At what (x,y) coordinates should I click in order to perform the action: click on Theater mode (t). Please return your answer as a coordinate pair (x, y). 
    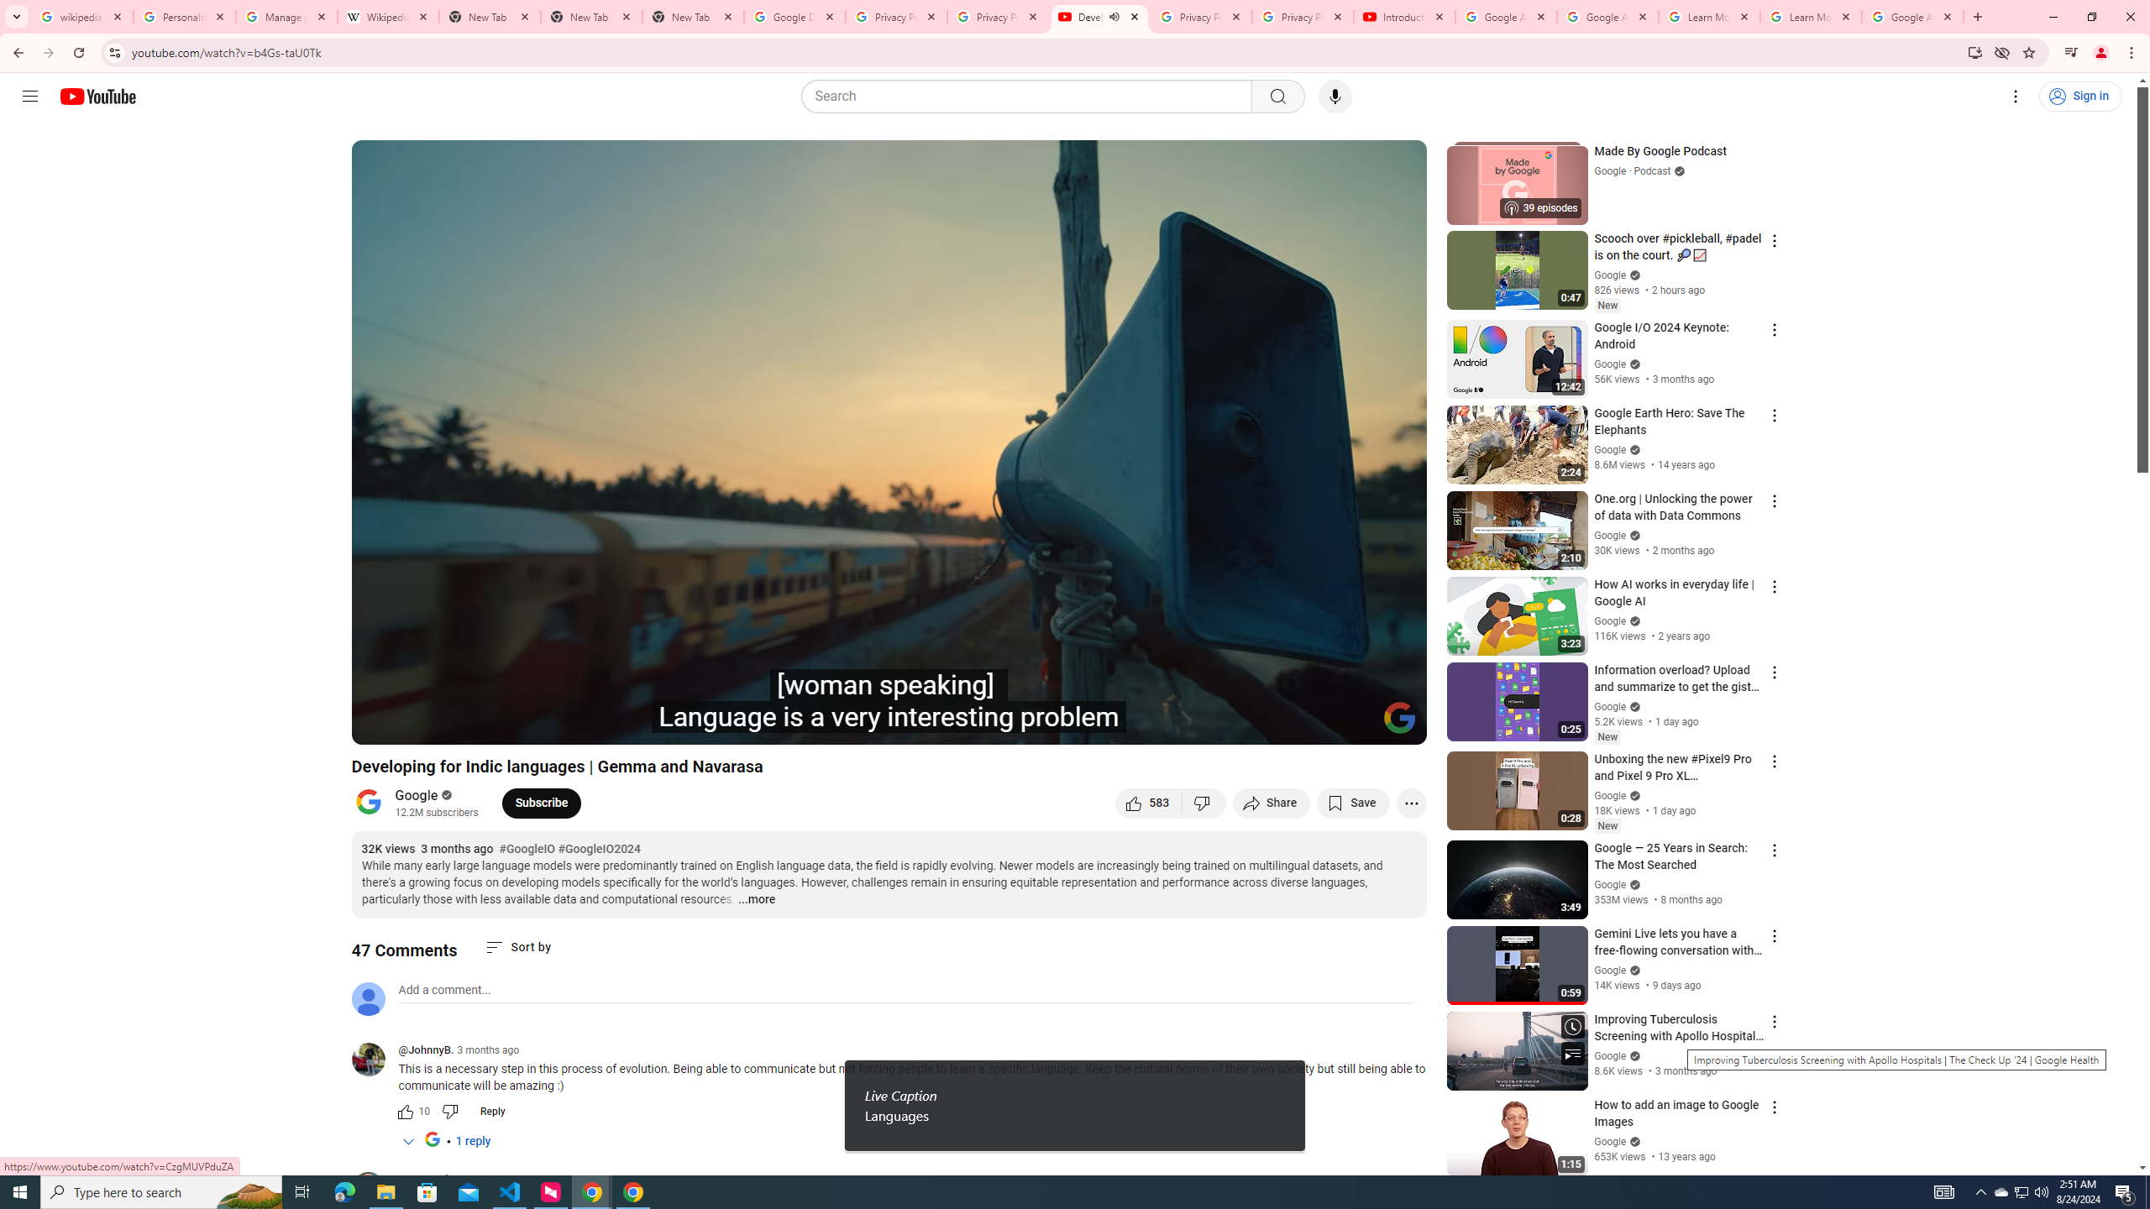
    Looking at the image, I should click on (1356, 725).